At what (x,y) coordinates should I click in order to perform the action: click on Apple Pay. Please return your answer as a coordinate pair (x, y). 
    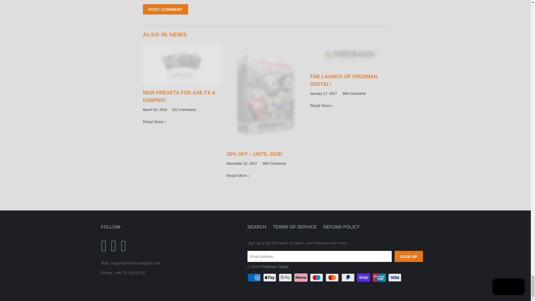
    Looking at the image, I should click on (270, 277).